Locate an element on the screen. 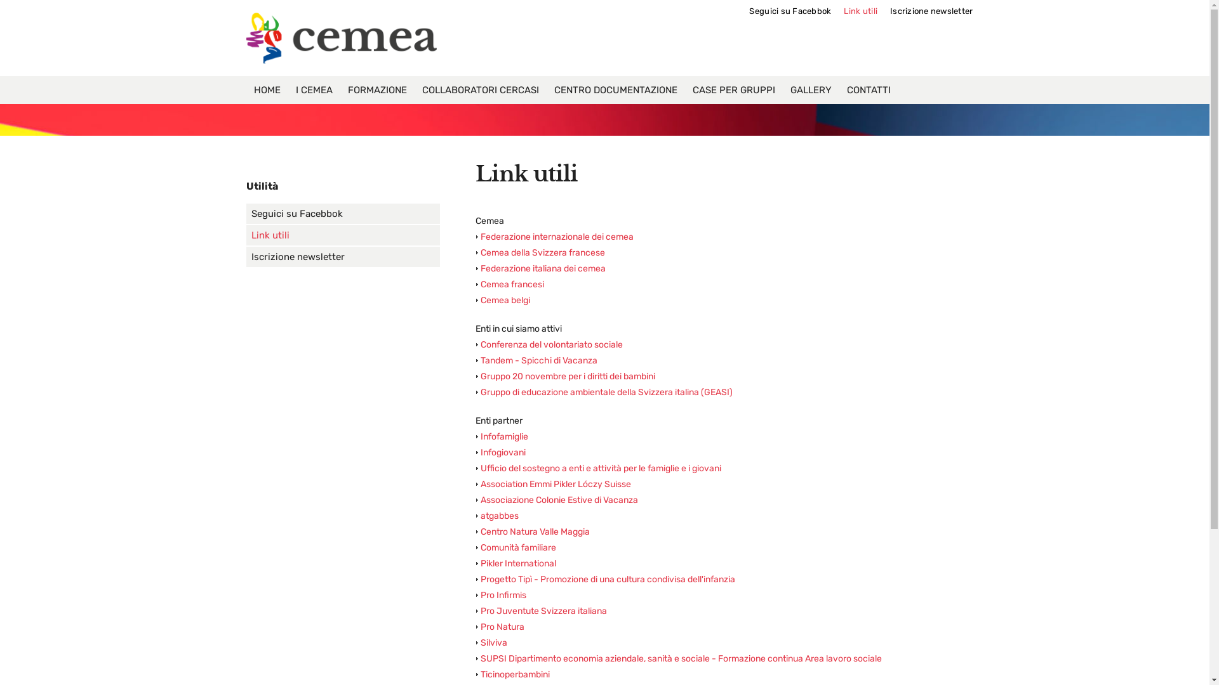 The image size is (1219, 685). Federazione italiana dei cemea is located at coordinates (543, 269).